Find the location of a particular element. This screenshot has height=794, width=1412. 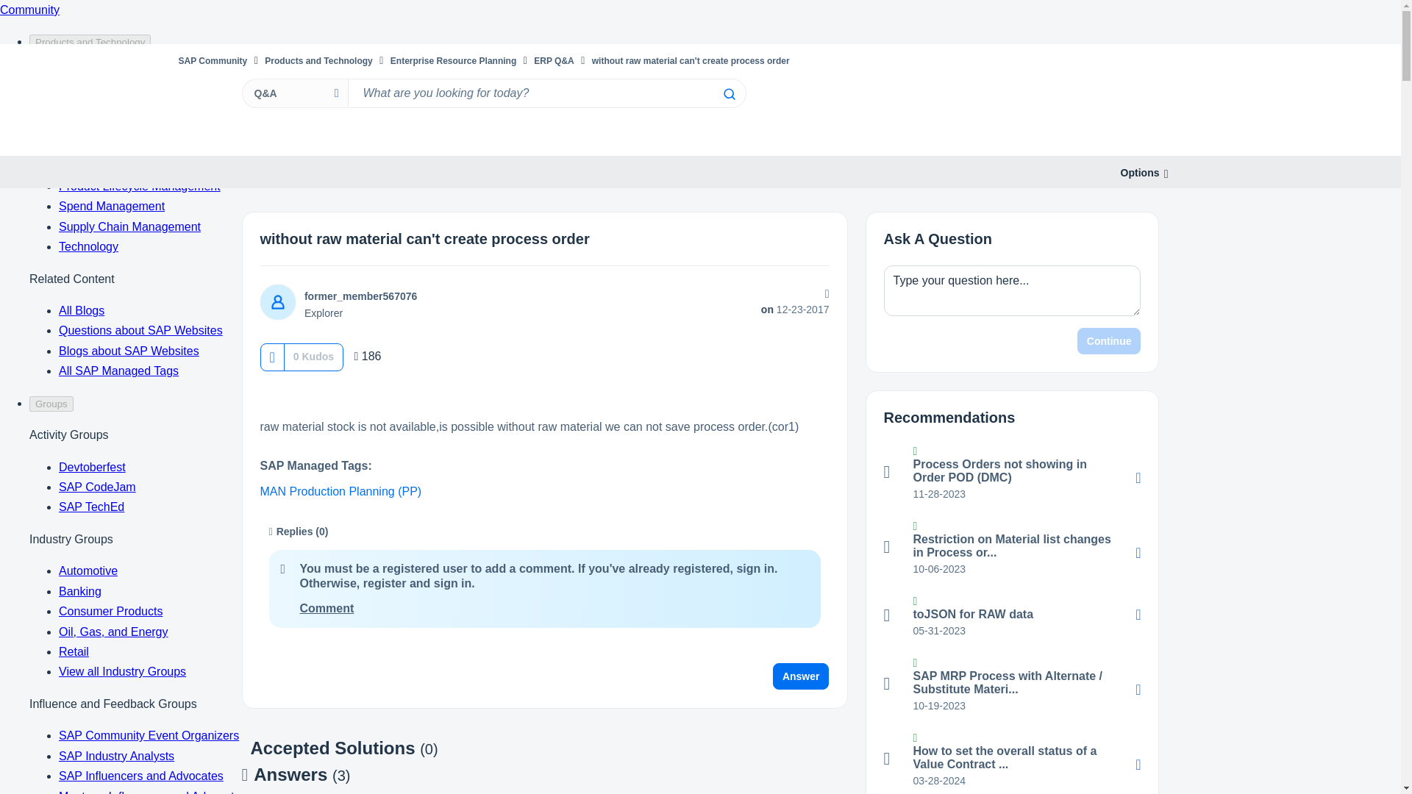

Show option menu is located at coordinates (1140, 173).